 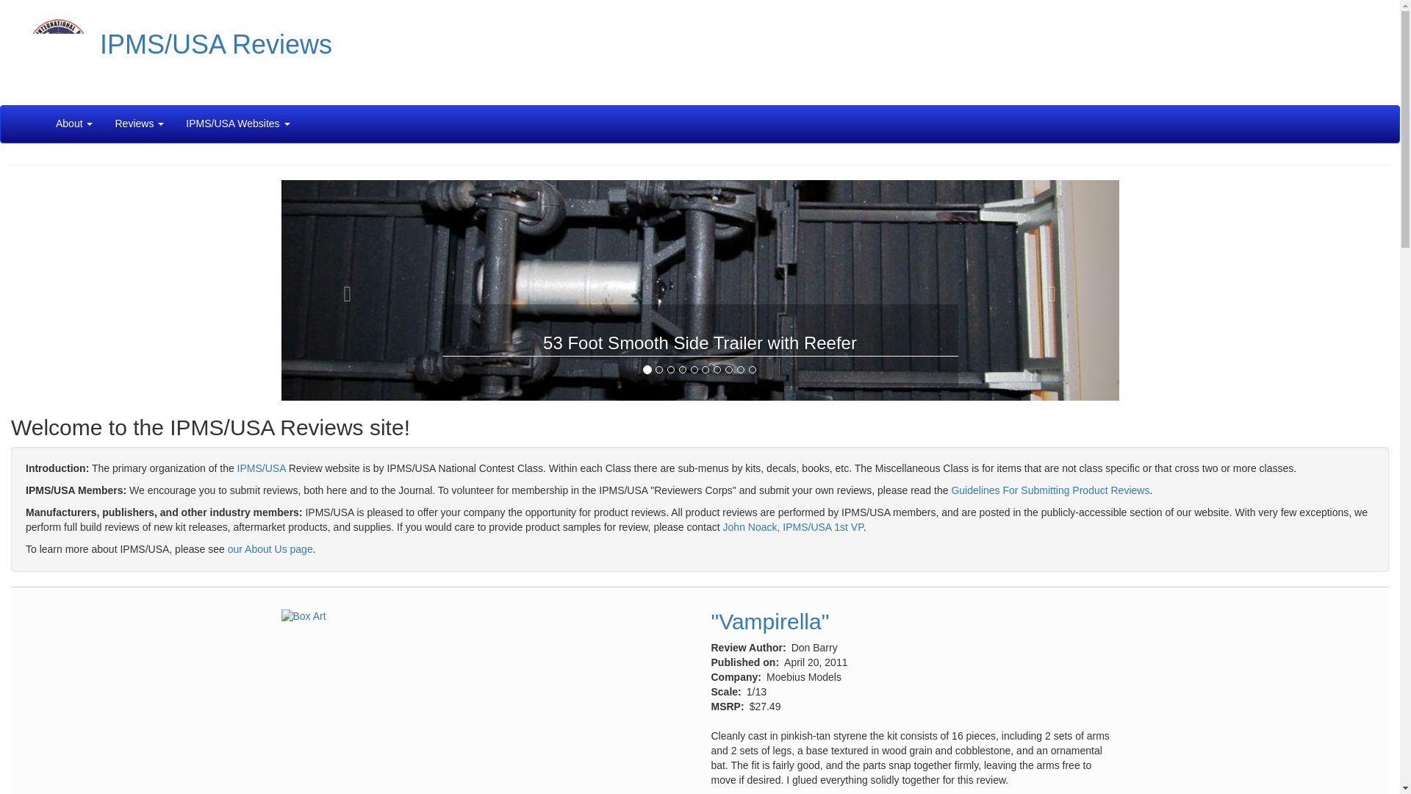 I want to click on About, so click(x=74, y=124).